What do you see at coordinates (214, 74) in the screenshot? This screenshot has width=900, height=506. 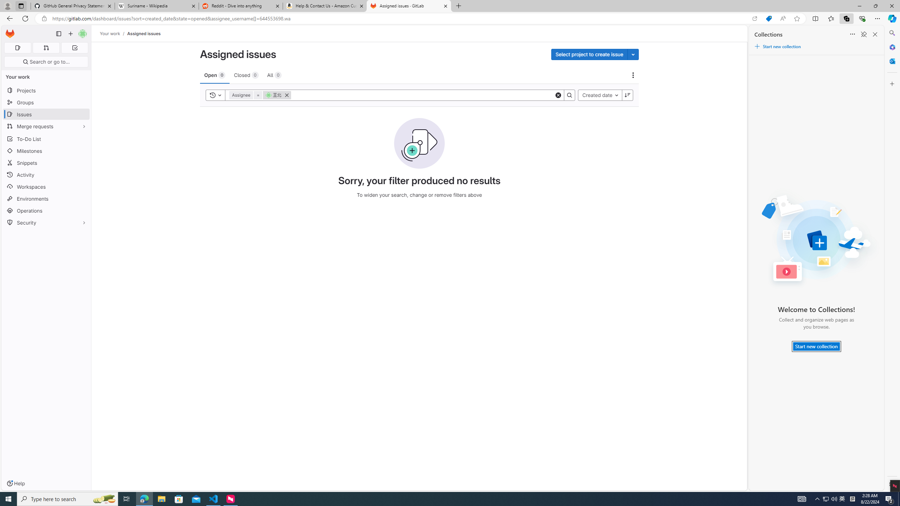 I see `Open 0` at bounding box center [214, 74].